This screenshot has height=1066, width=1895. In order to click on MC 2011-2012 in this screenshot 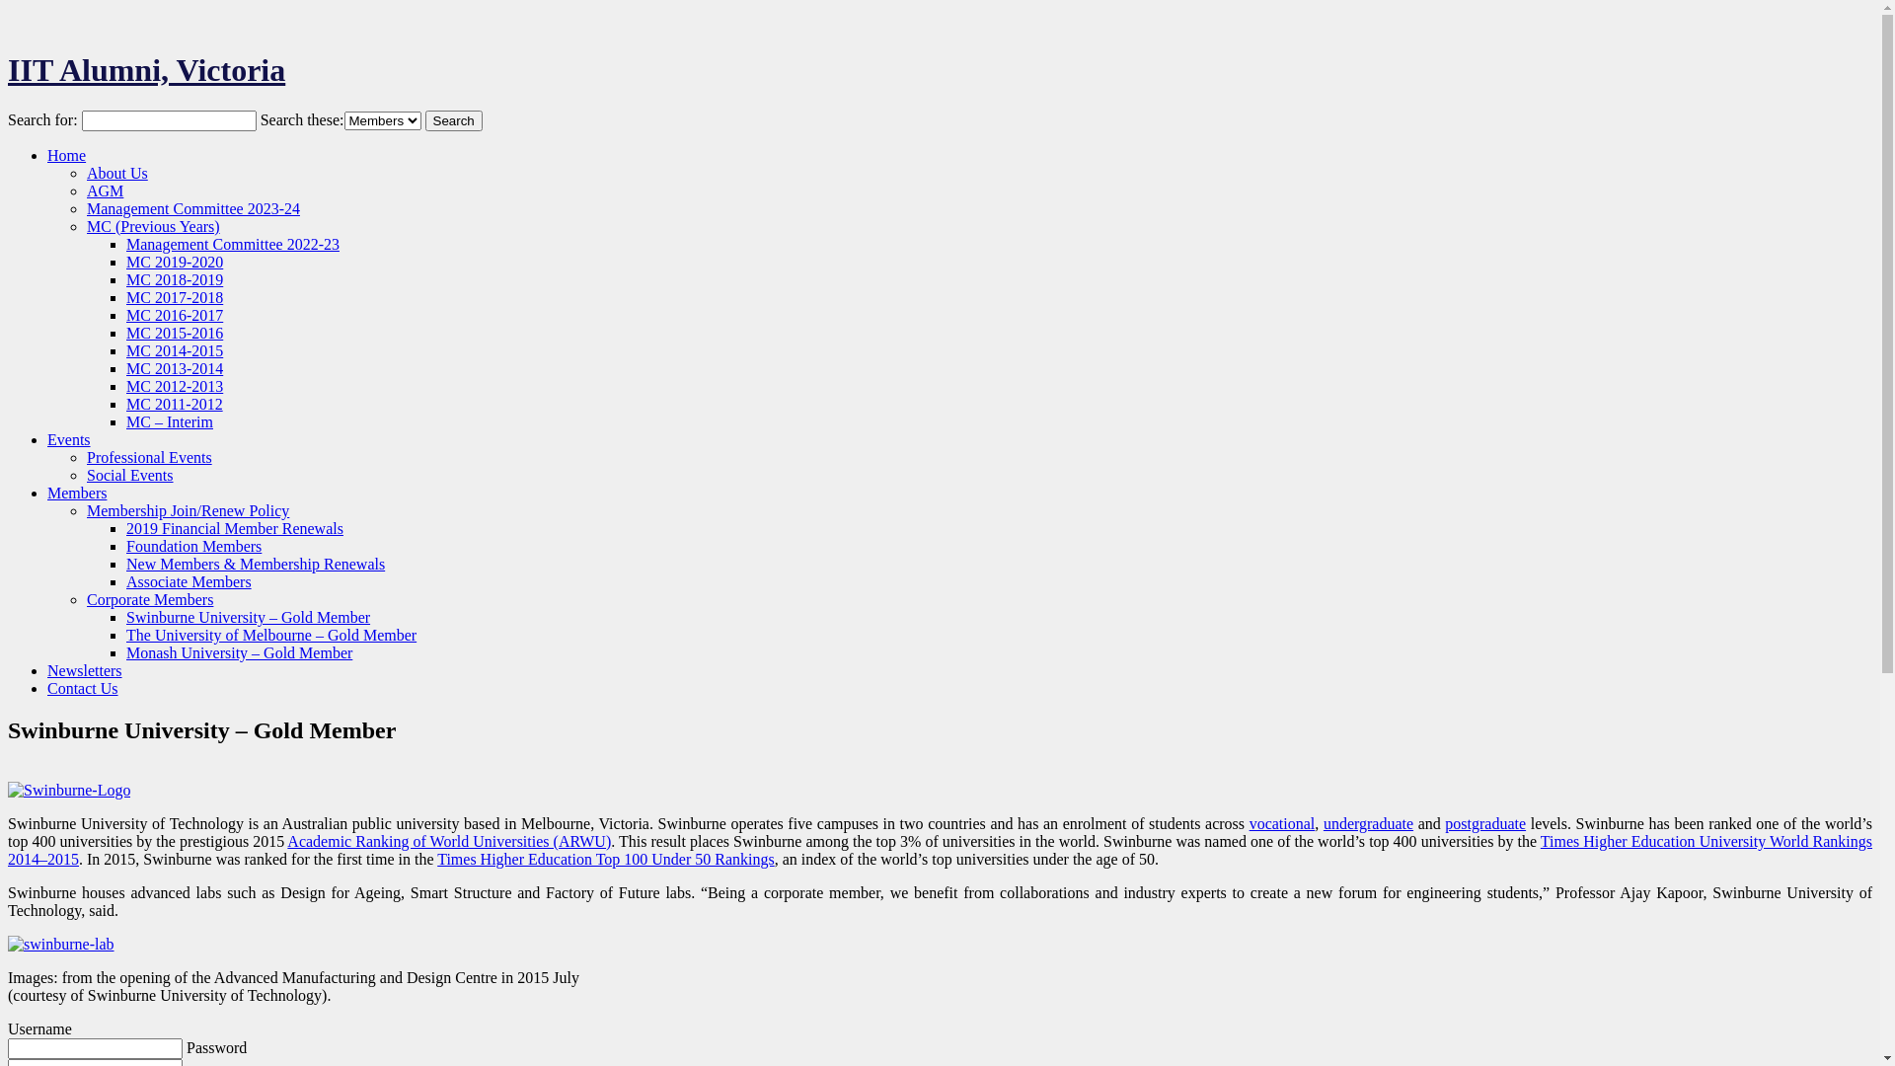, I will do `click(175, 405)`.